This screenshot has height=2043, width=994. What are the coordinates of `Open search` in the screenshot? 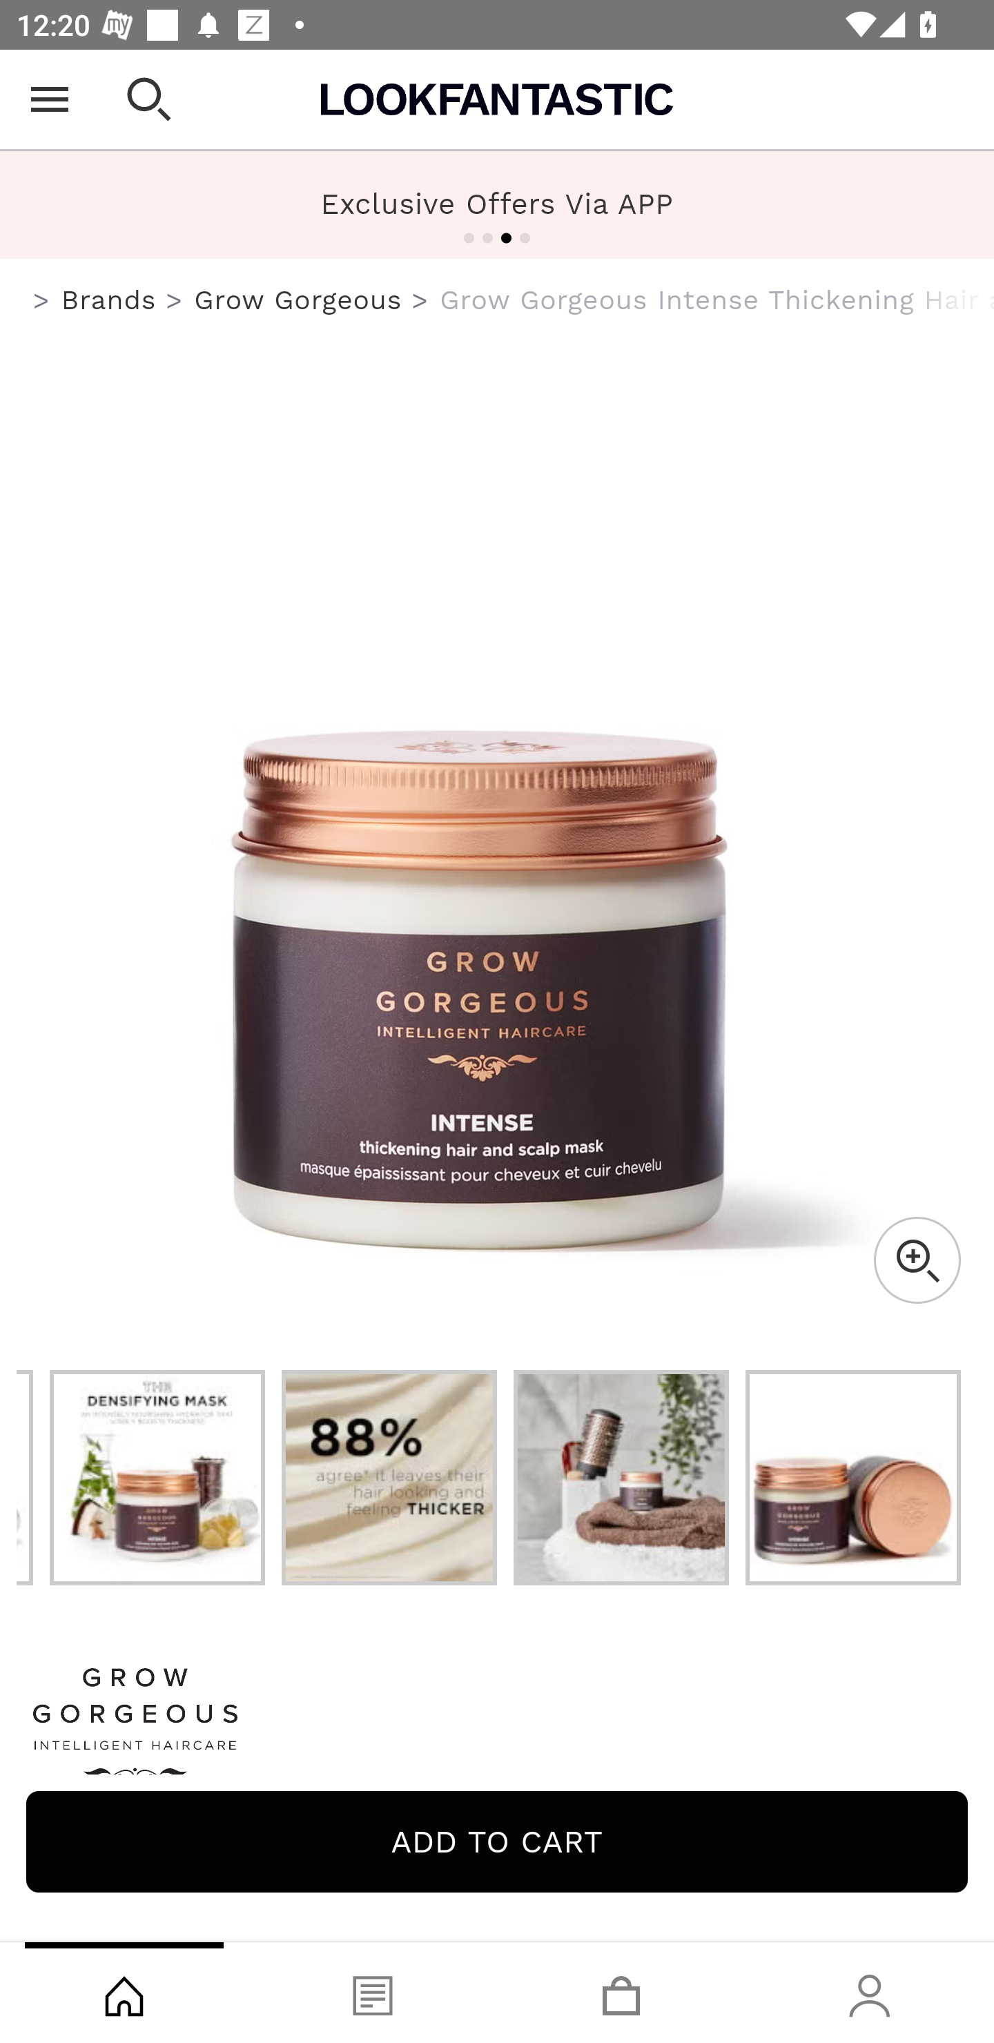 It's located at (149, 99).